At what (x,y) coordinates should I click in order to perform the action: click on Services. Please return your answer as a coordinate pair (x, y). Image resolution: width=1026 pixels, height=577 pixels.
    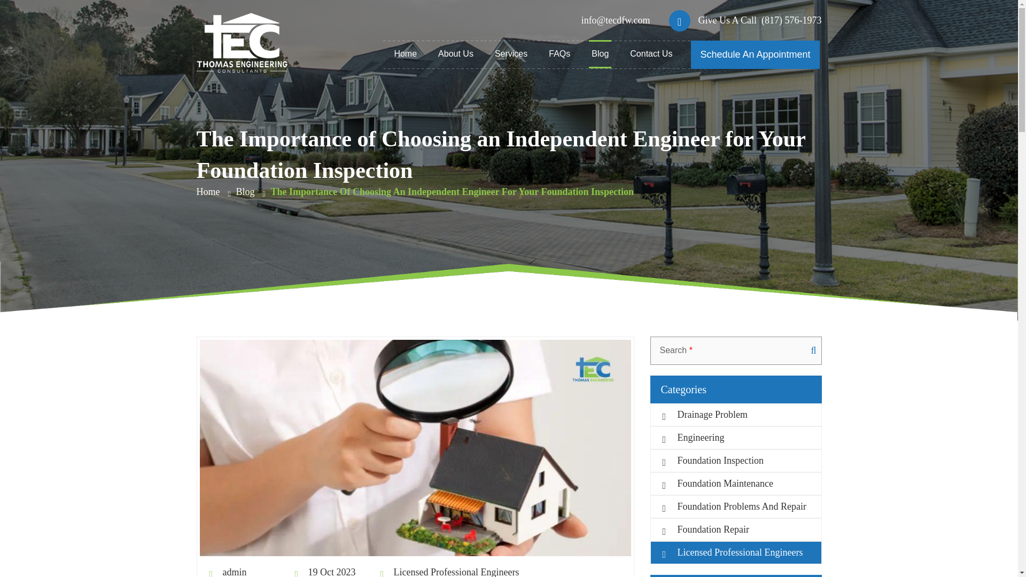
    Looking at the image, I should click on (511, 53).